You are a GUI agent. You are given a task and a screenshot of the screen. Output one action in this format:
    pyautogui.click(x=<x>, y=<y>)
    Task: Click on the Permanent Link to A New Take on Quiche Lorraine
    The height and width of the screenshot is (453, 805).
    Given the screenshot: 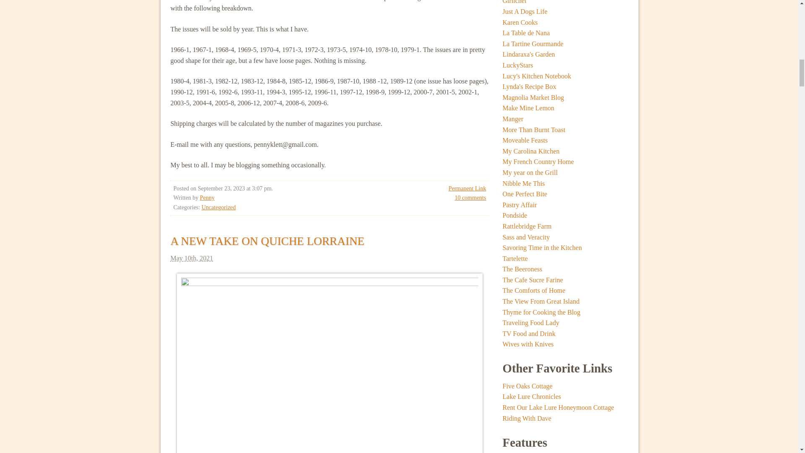 What is the action you would take?
    pyautogui.click(x=267, y=241)
    